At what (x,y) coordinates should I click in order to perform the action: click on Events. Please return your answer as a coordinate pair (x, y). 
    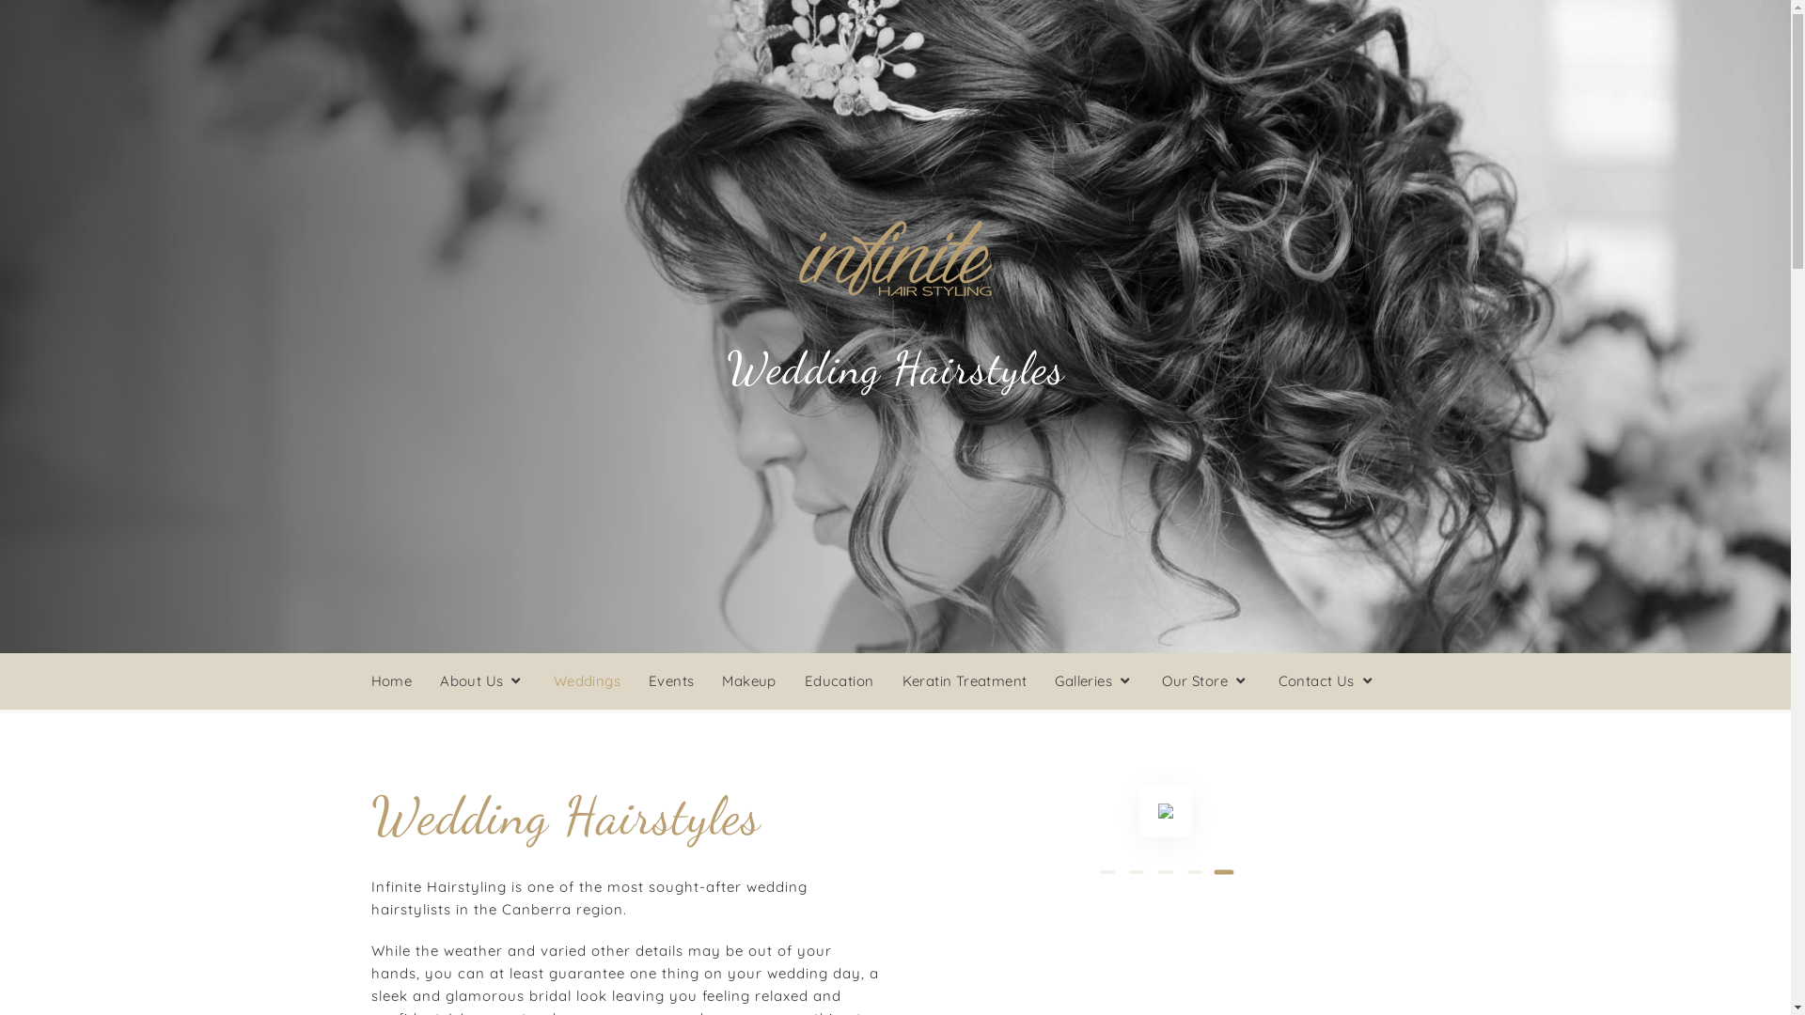
    Looking at the image, I should click on (671, 680).